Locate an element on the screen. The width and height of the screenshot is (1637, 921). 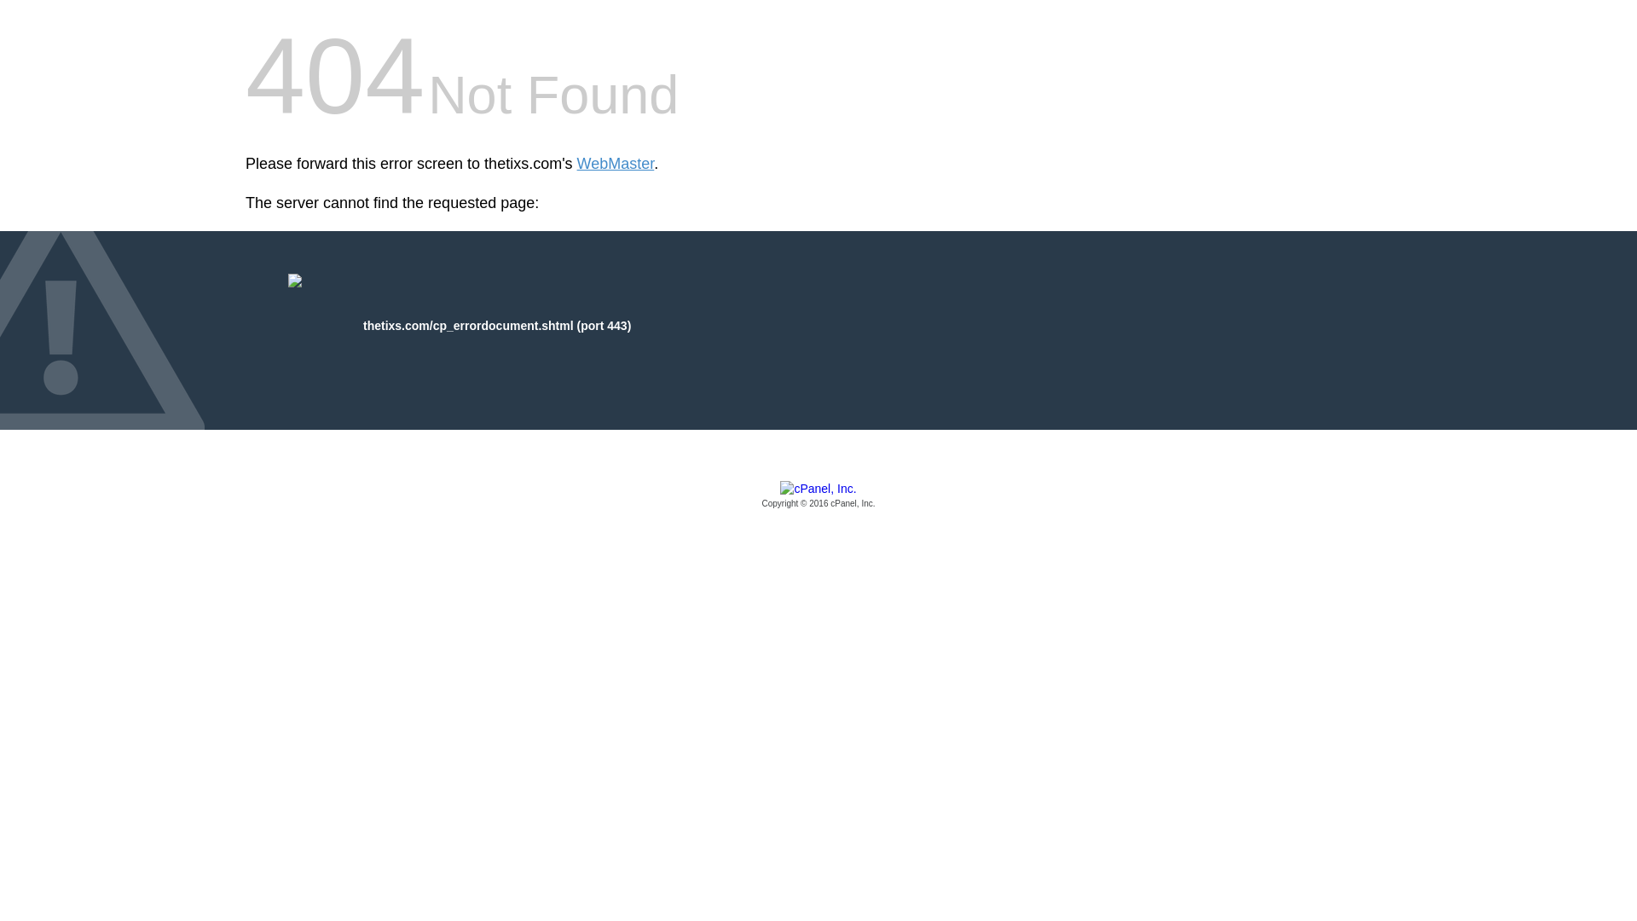
WebMaster is located at coordinates (616, 164).